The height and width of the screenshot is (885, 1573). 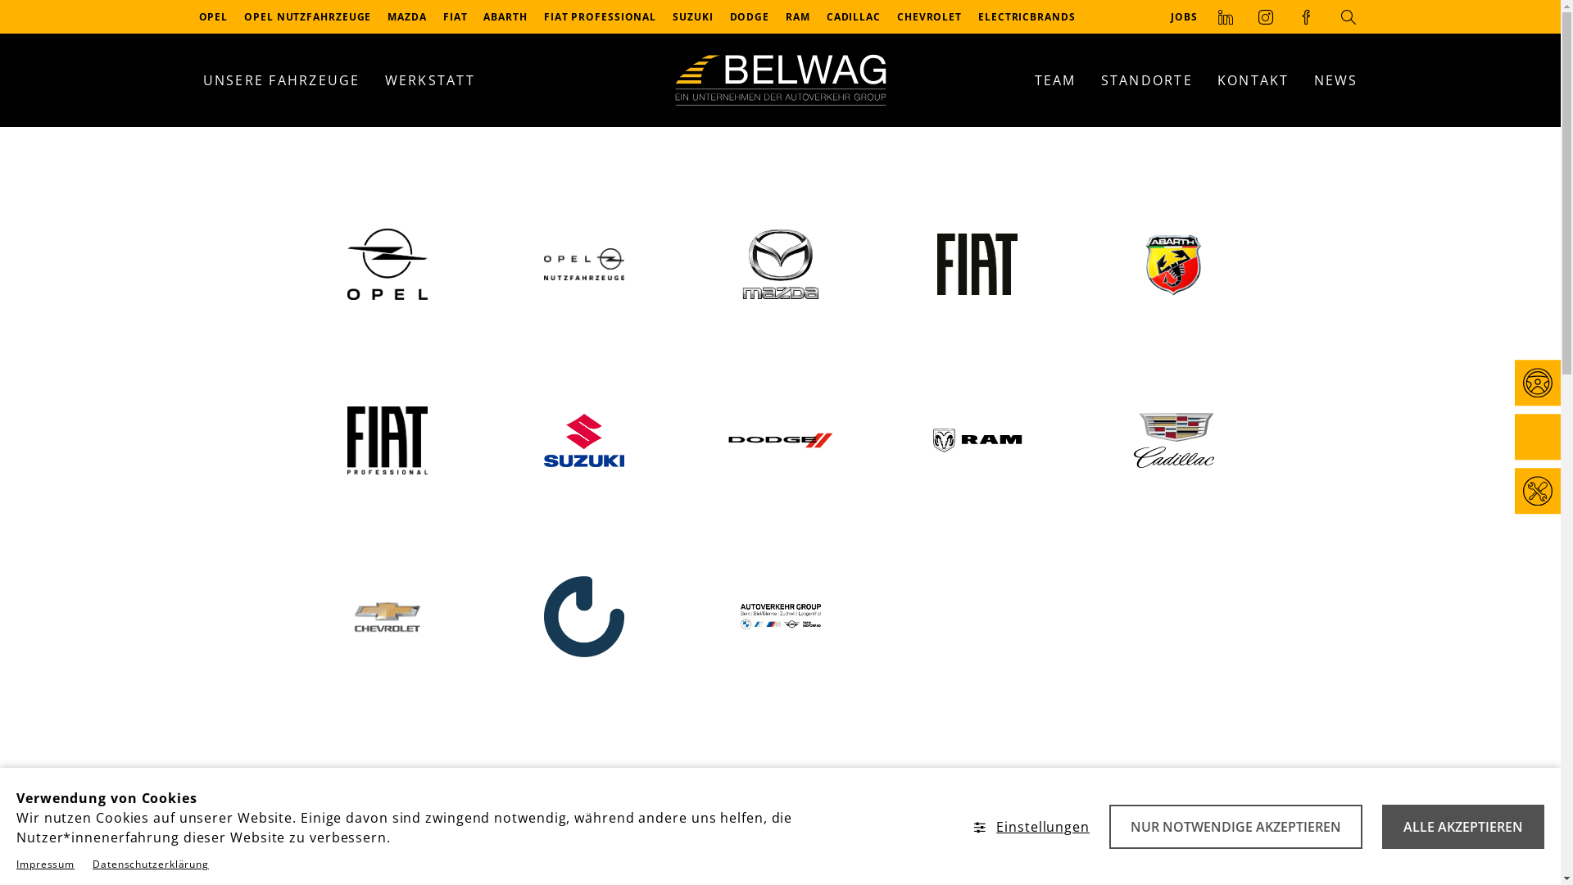 I want to click on Autoverkehr Group, so click(x=780, y=616).